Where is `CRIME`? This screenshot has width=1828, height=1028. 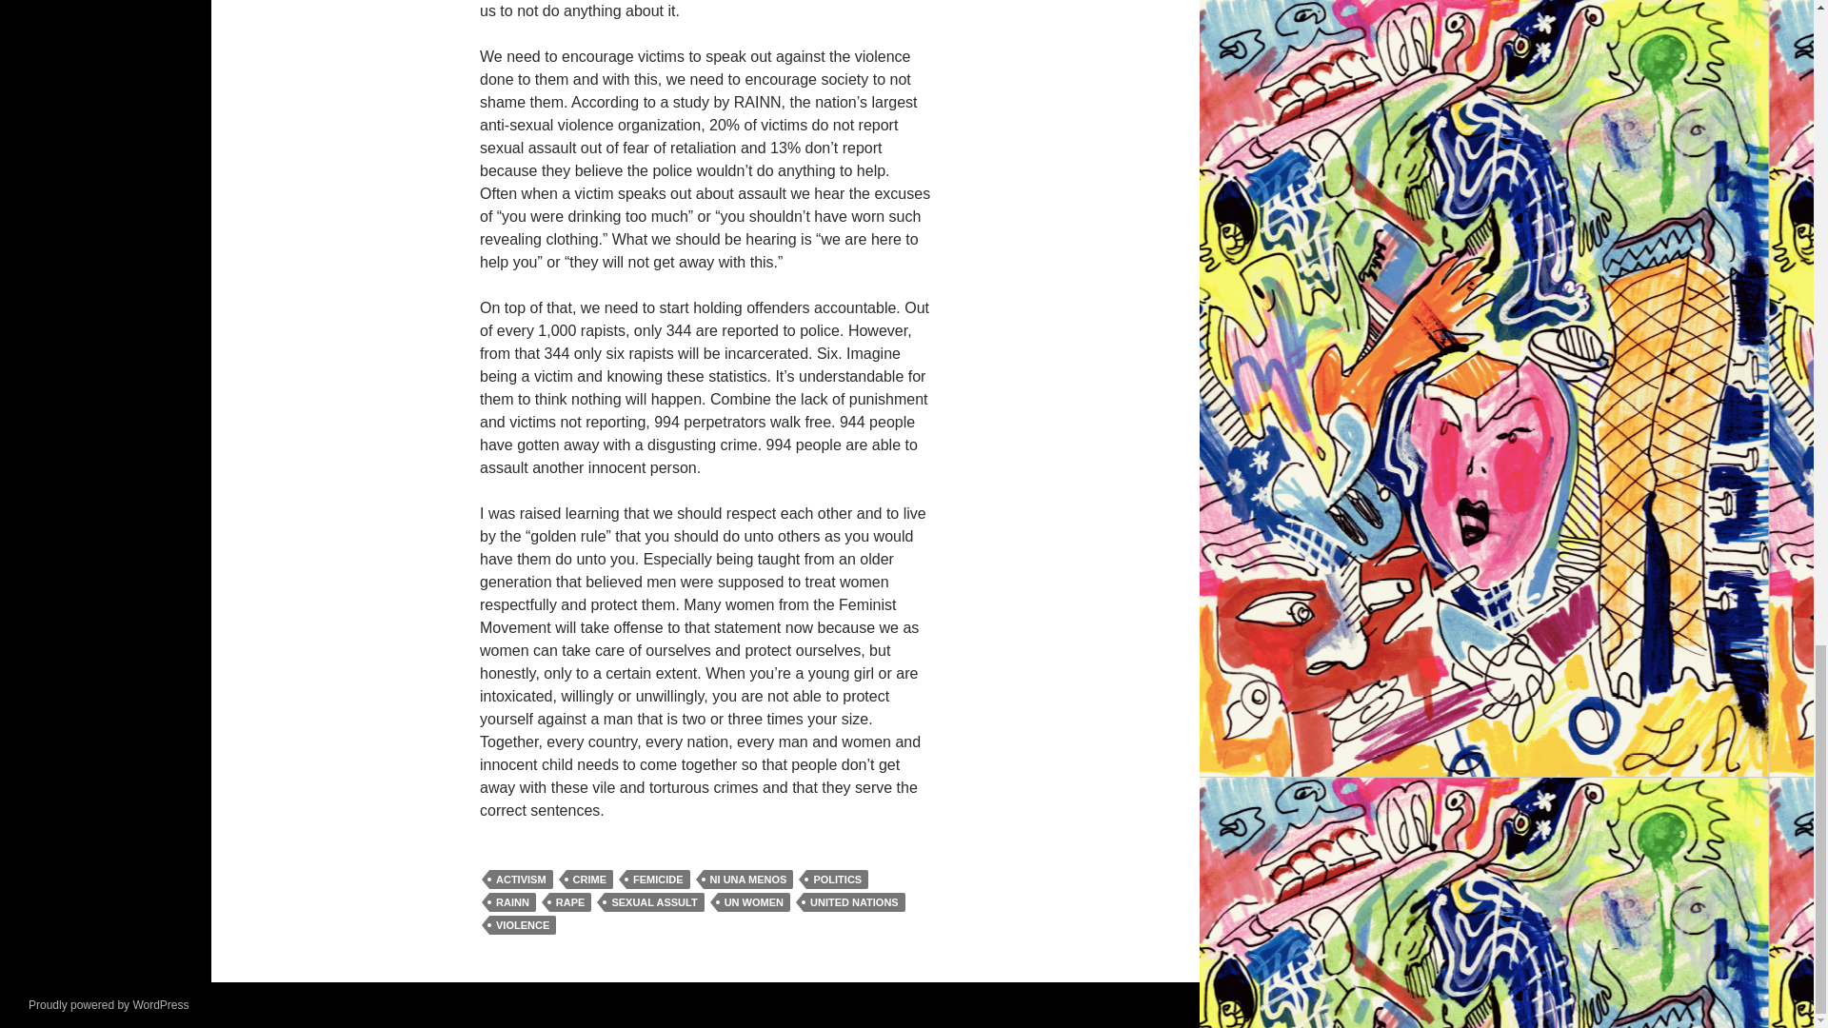 CRIME is located at coordinates (589, 880).